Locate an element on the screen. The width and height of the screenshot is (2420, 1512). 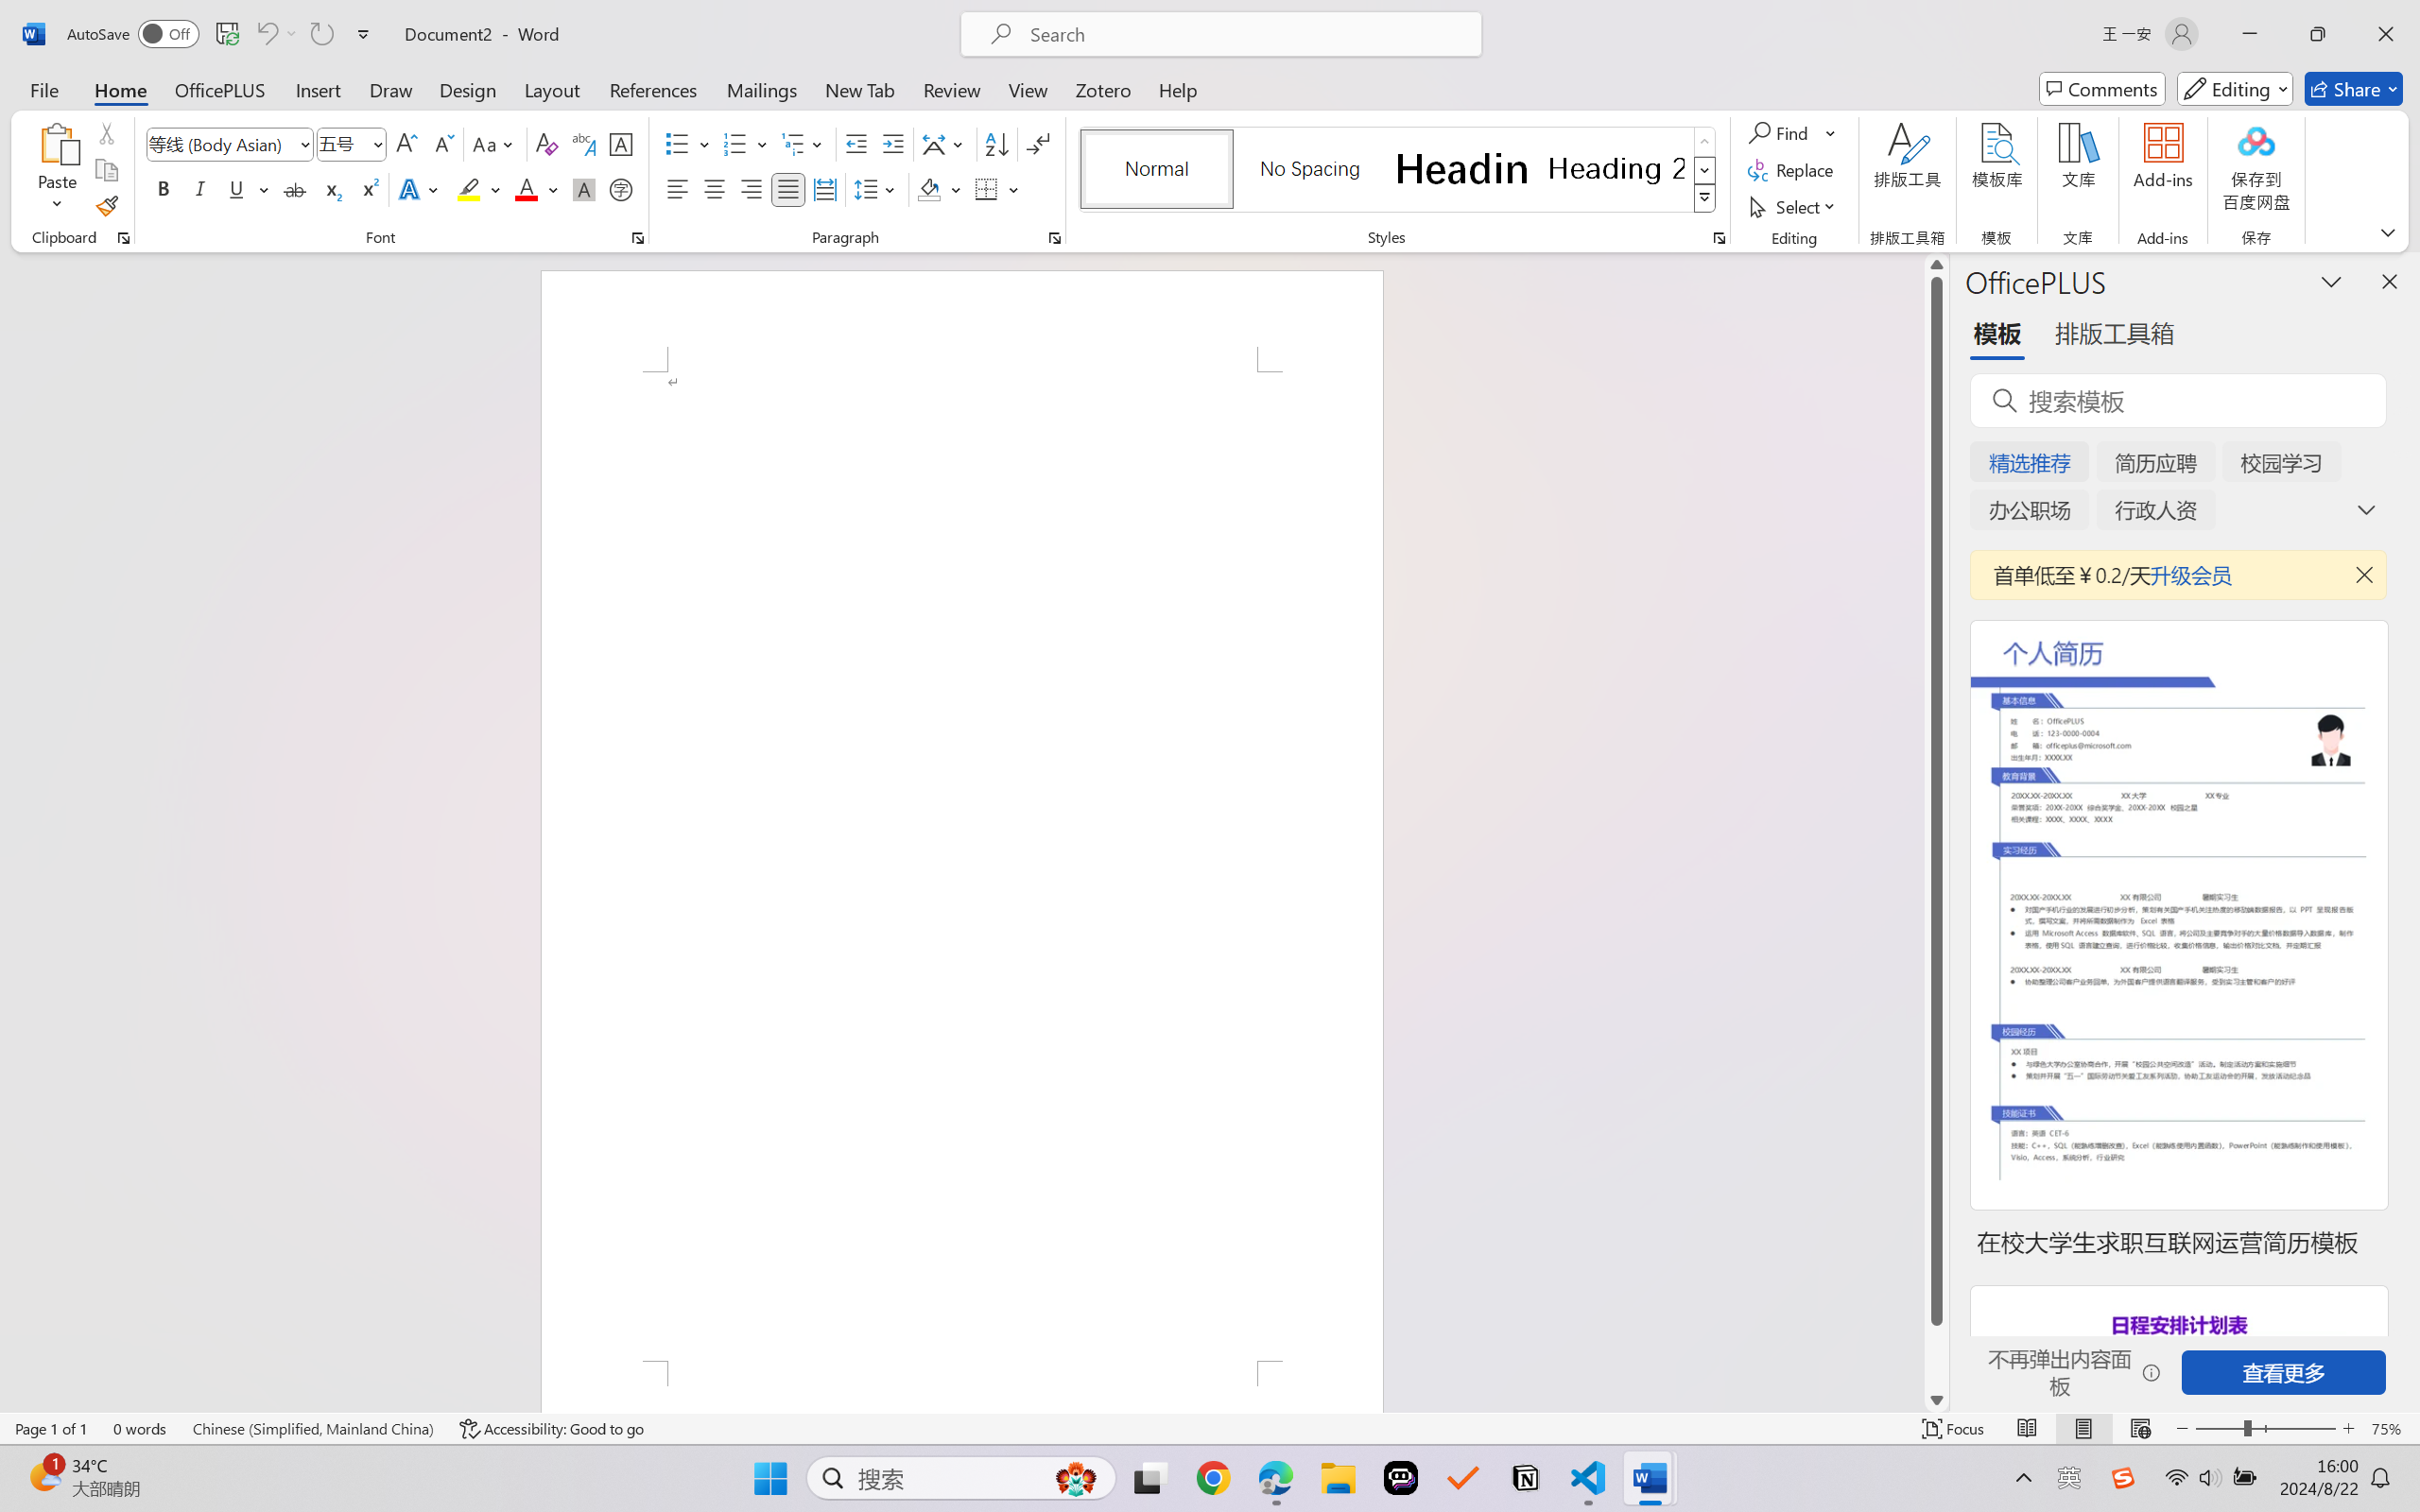
Numbering is located at coordinates (735, 144).